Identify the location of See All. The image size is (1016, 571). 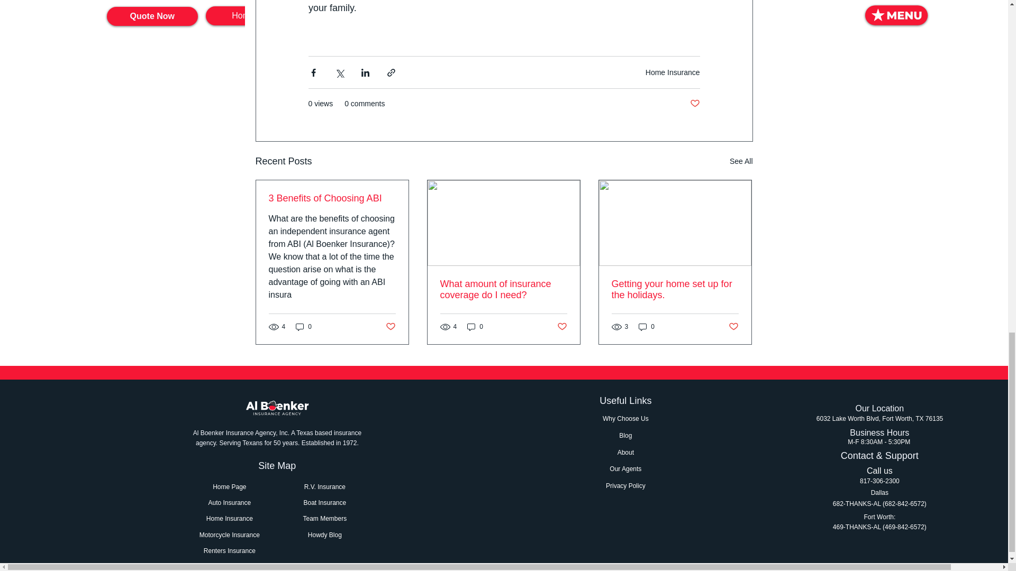
(741, 161).